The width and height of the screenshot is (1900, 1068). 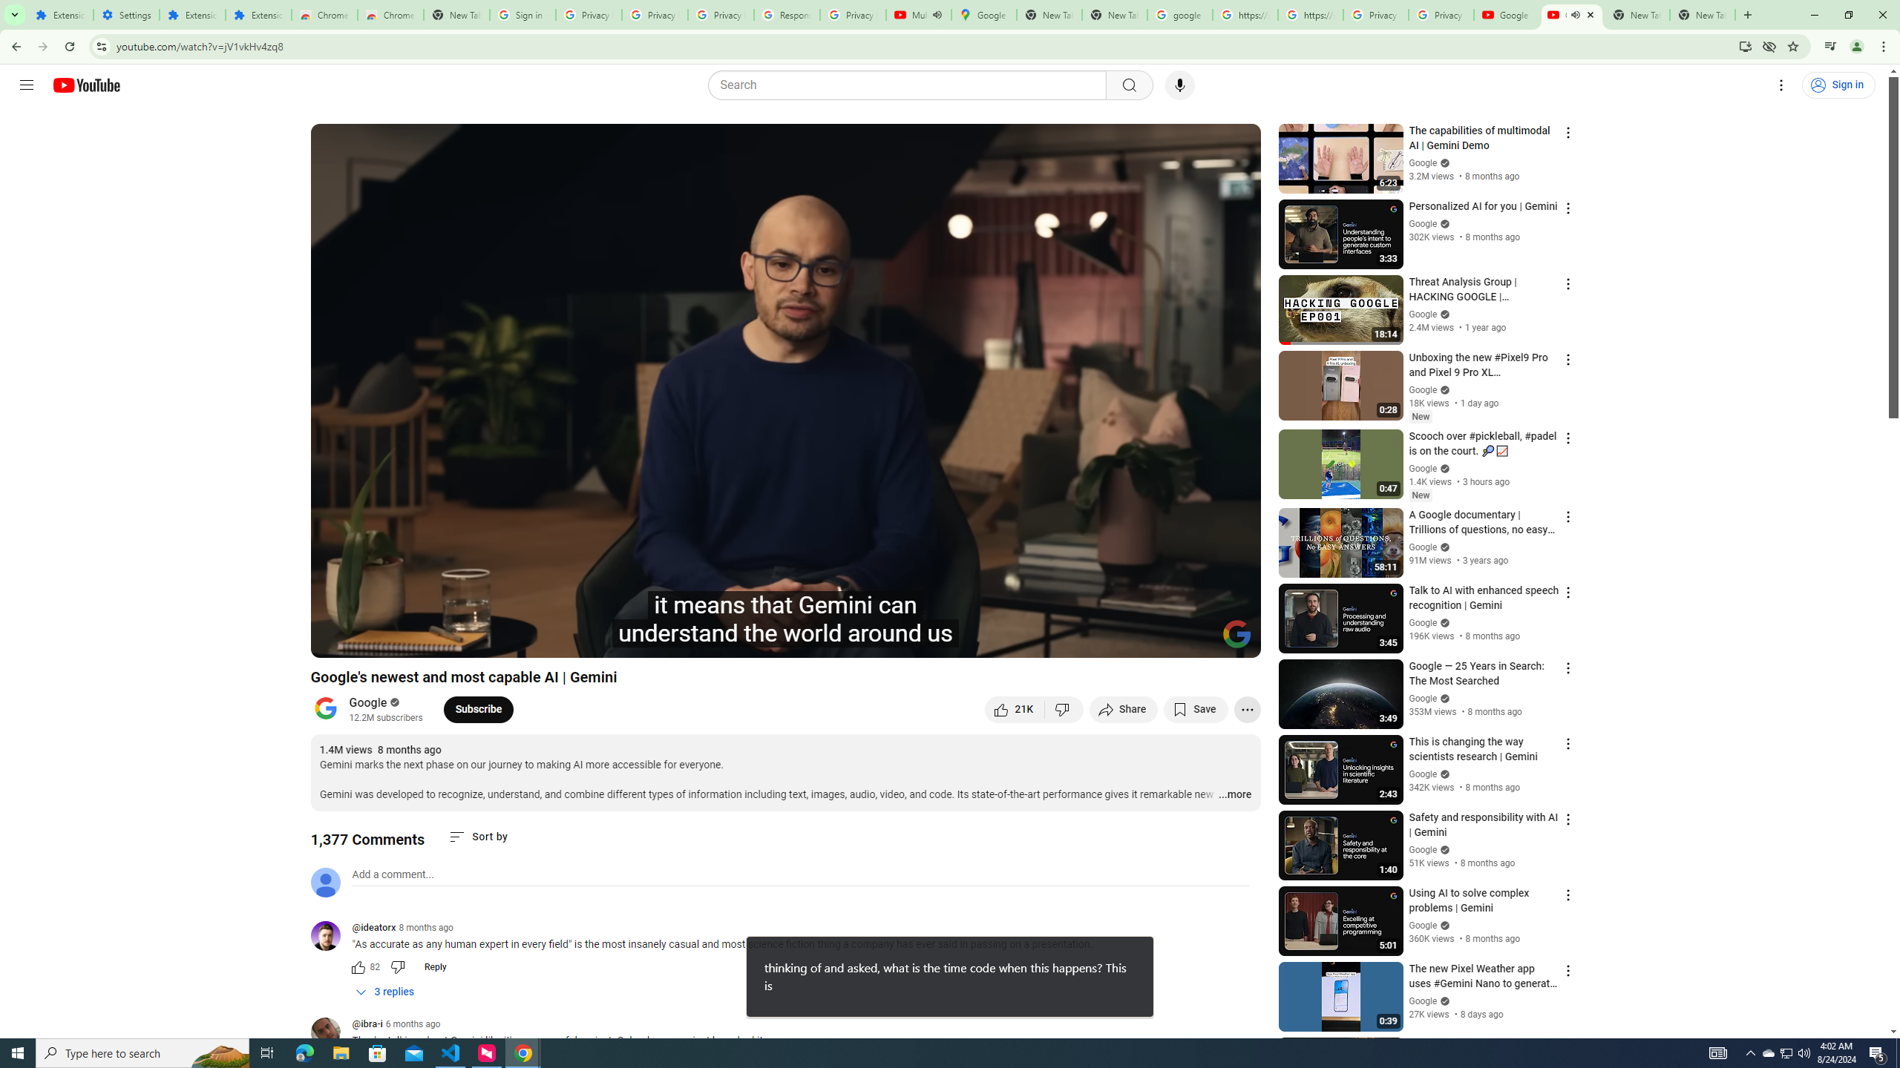 I want to click on New Tab, so click(x=1703, y=15).